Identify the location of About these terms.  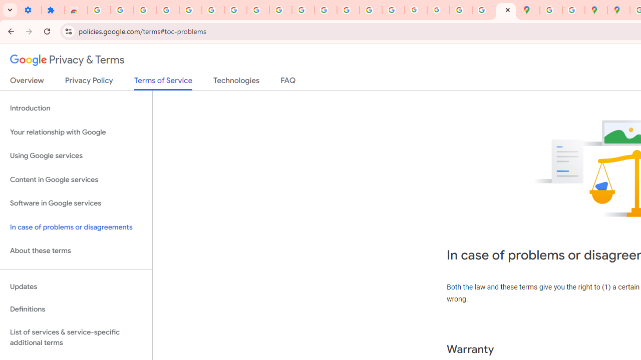
(76, 251).